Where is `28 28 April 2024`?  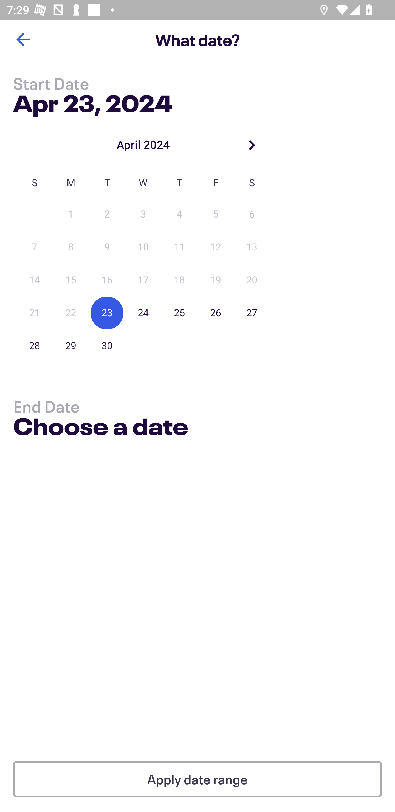
28 28 April 2024 is located at coordinates (35, 346).